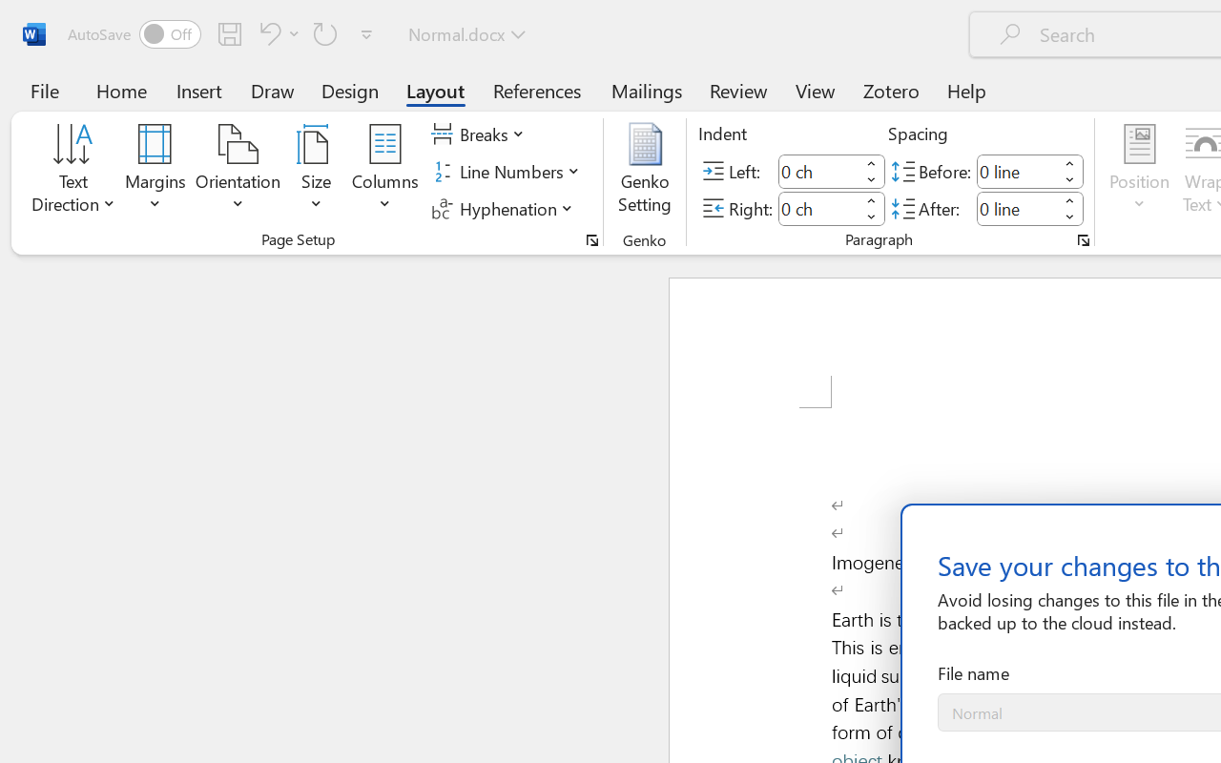  Describe the element at coordinates (267, 33) in the screenshot. I see `Undo Paste Destination Formatting` at that location.